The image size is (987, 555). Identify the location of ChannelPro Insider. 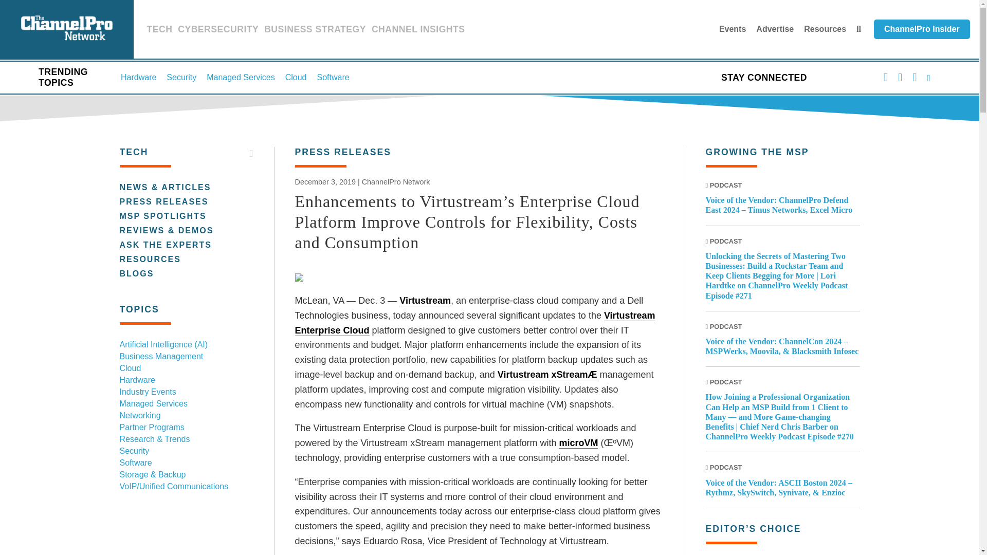
(922, 29).